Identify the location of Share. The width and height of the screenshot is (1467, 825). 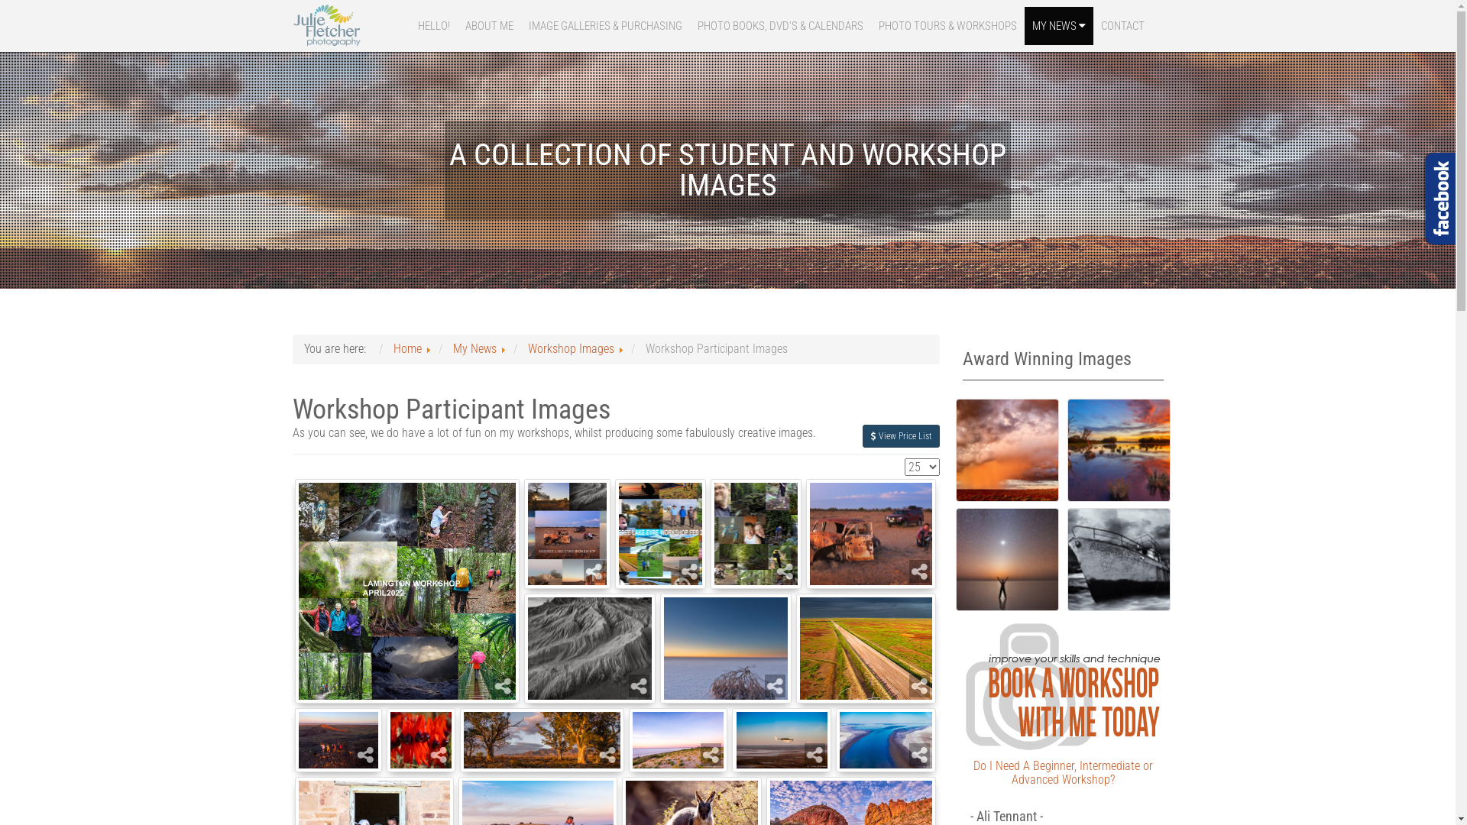
(775, 686).